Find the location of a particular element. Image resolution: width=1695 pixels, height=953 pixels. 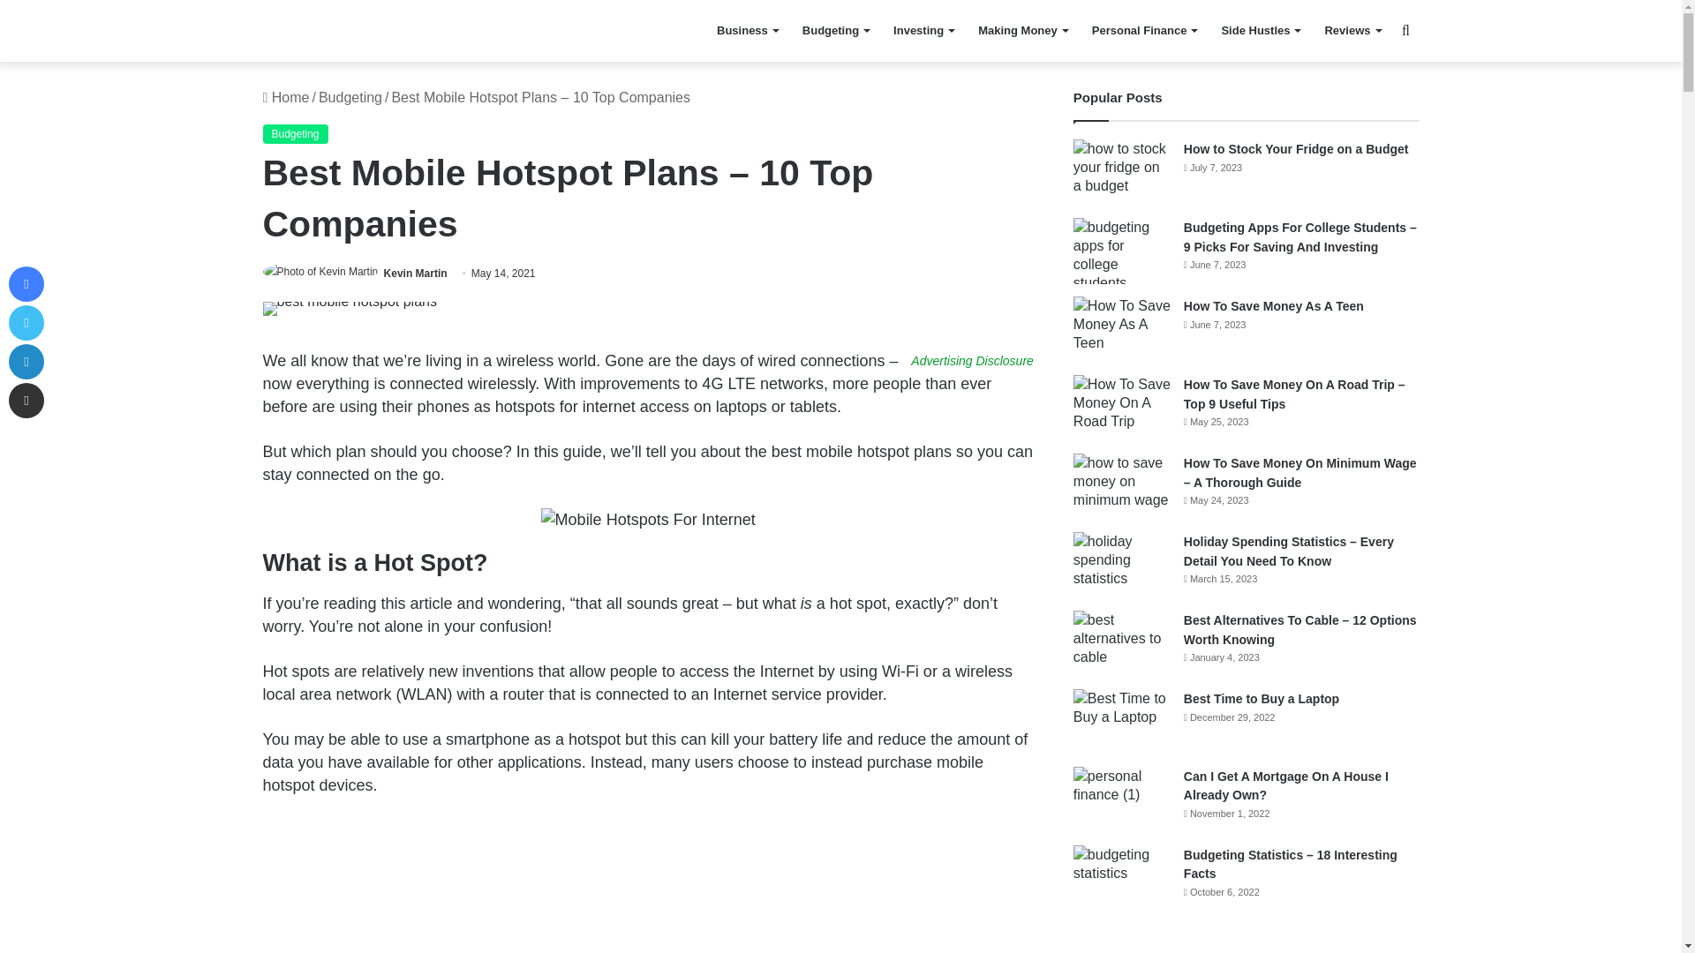

Making Money is located at coordinates (1022, 31).